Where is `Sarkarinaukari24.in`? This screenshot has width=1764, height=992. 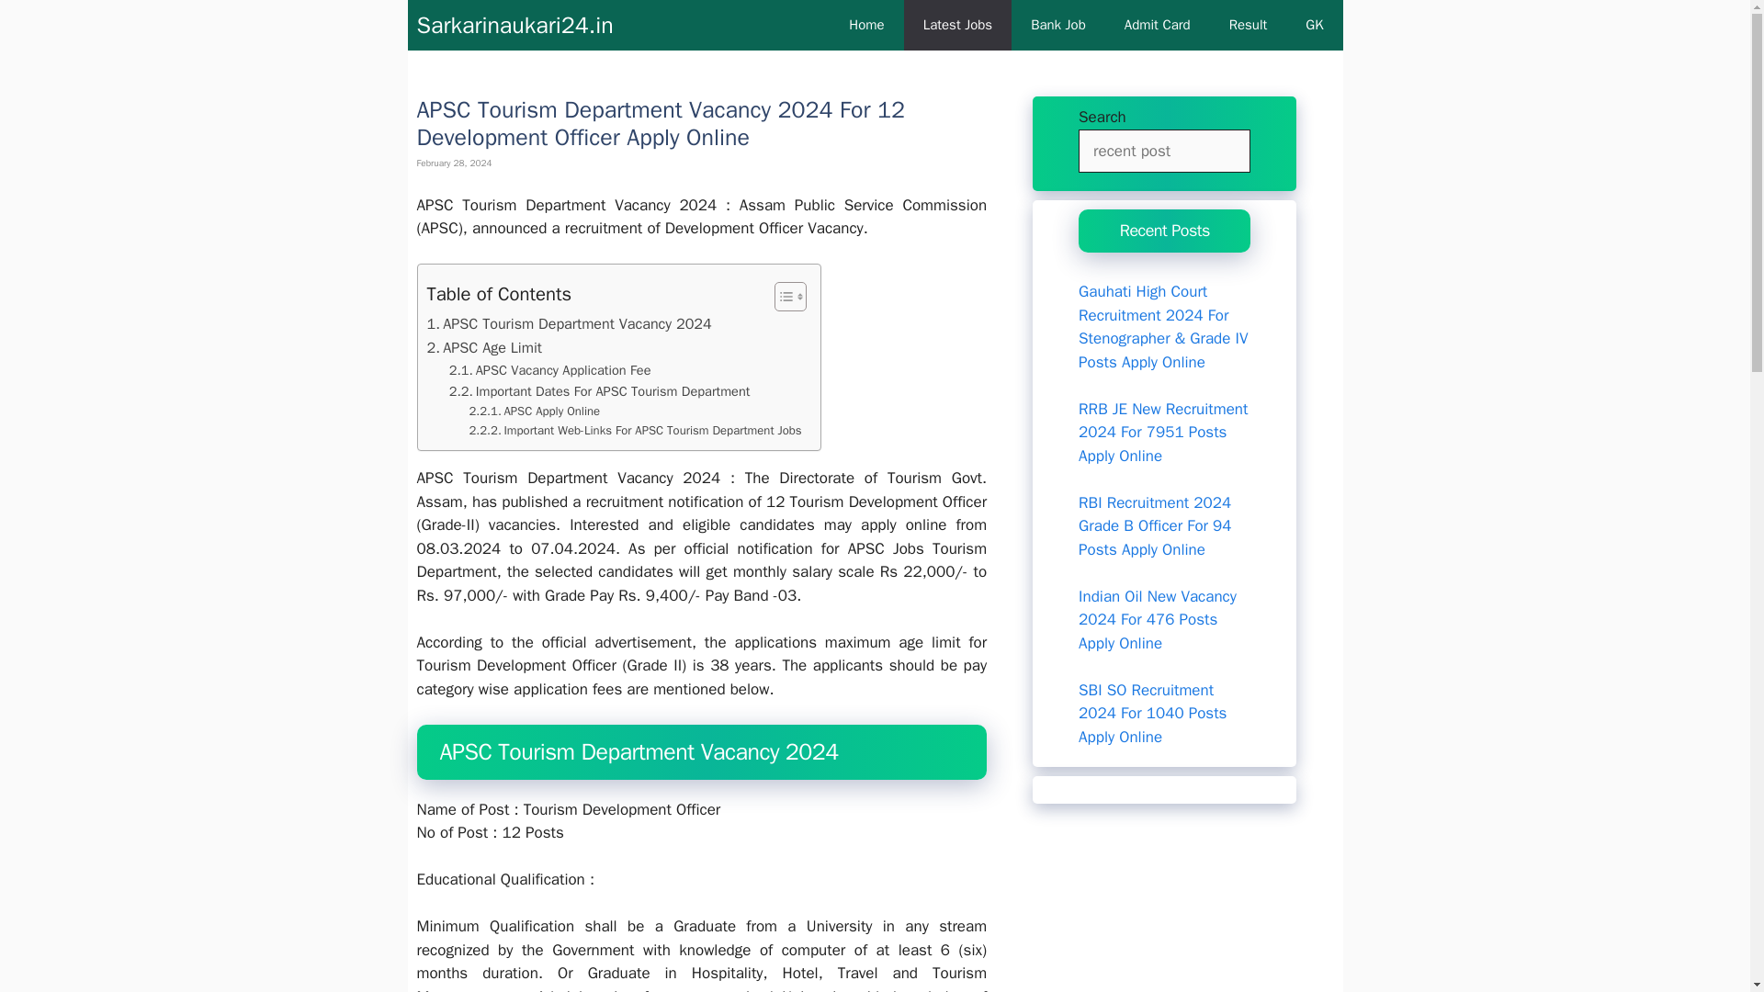
Sarkarinaukari24.in is located at coordinates (514, 26).